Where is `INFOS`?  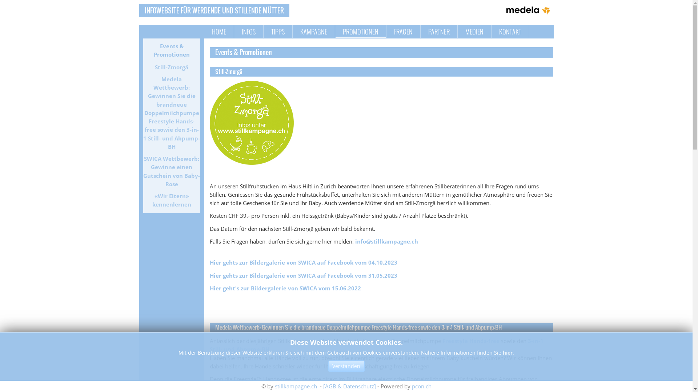
INFOS is located at coordinates (248, 32).